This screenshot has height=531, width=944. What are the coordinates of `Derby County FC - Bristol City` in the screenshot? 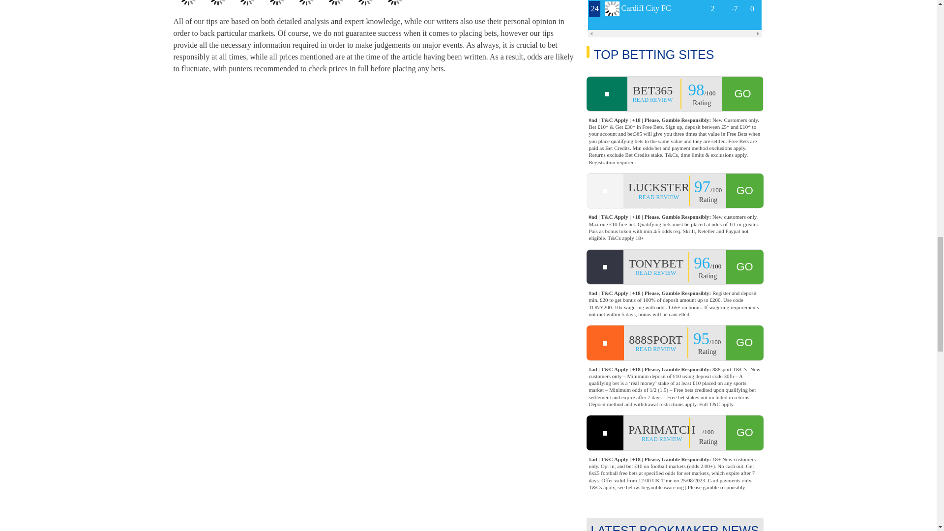 It's located at (276, 7).